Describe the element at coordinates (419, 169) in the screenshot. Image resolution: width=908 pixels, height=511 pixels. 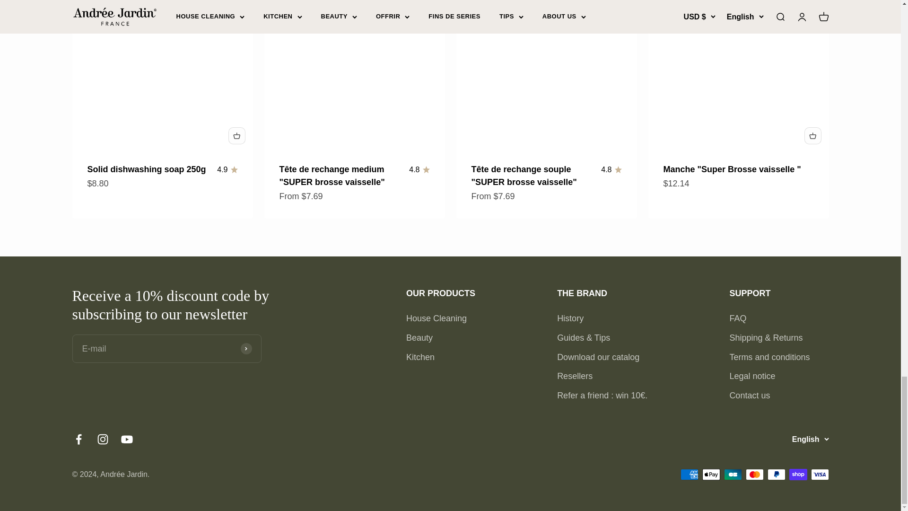
I see `24 reviews` at that location.